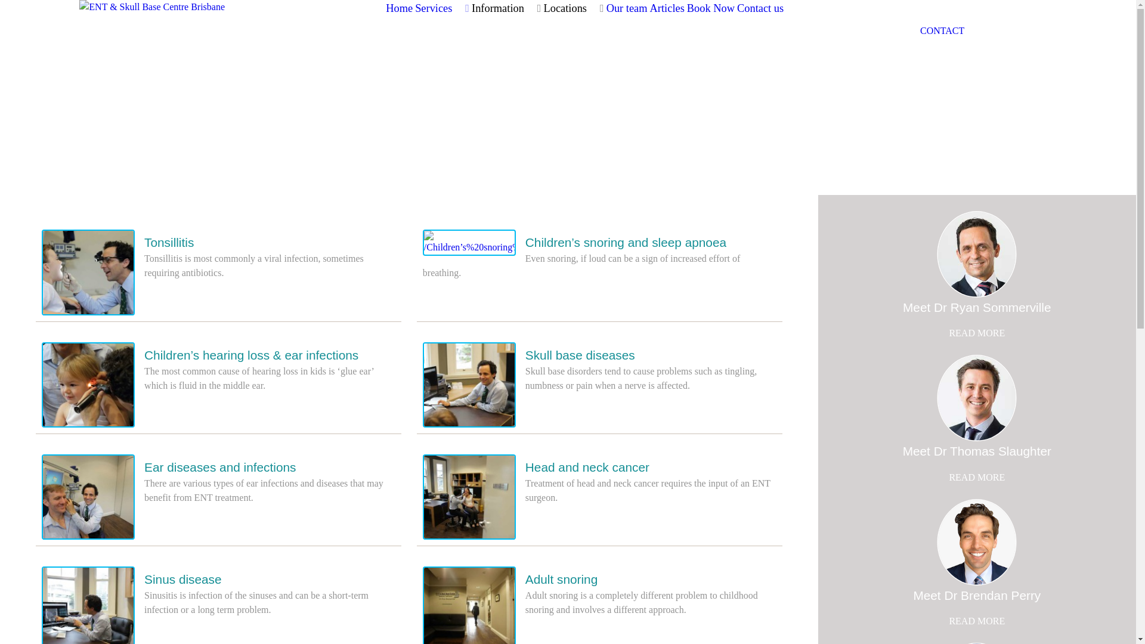 This screenshot has height=644, width=1145. What do you see at coordinates (400, 8) in the screenshot?
I see `Home` at bounding box center [400, 8].